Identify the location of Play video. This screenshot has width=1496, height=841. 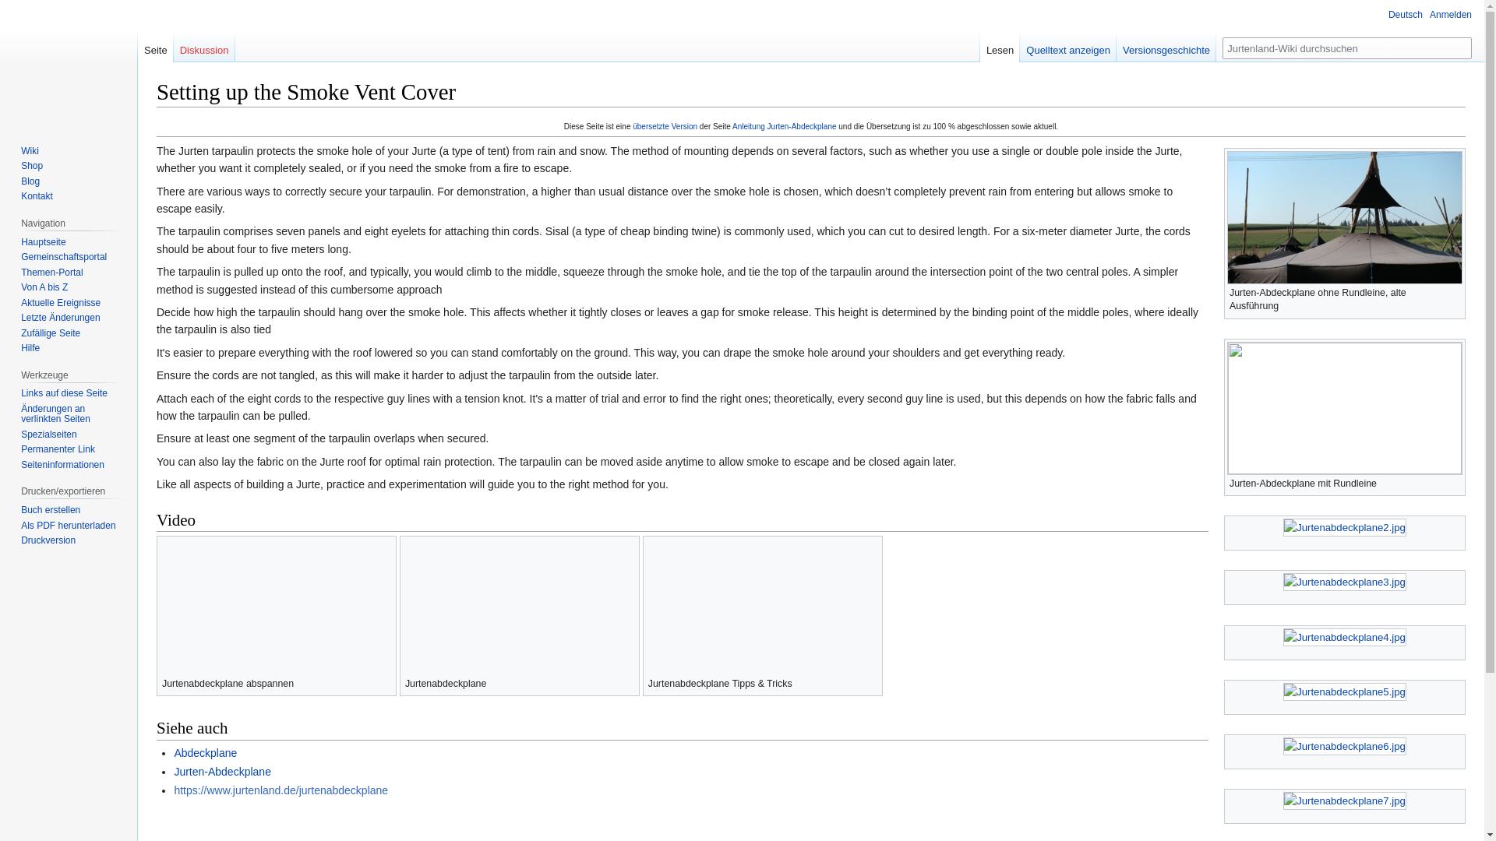
(519, 604).